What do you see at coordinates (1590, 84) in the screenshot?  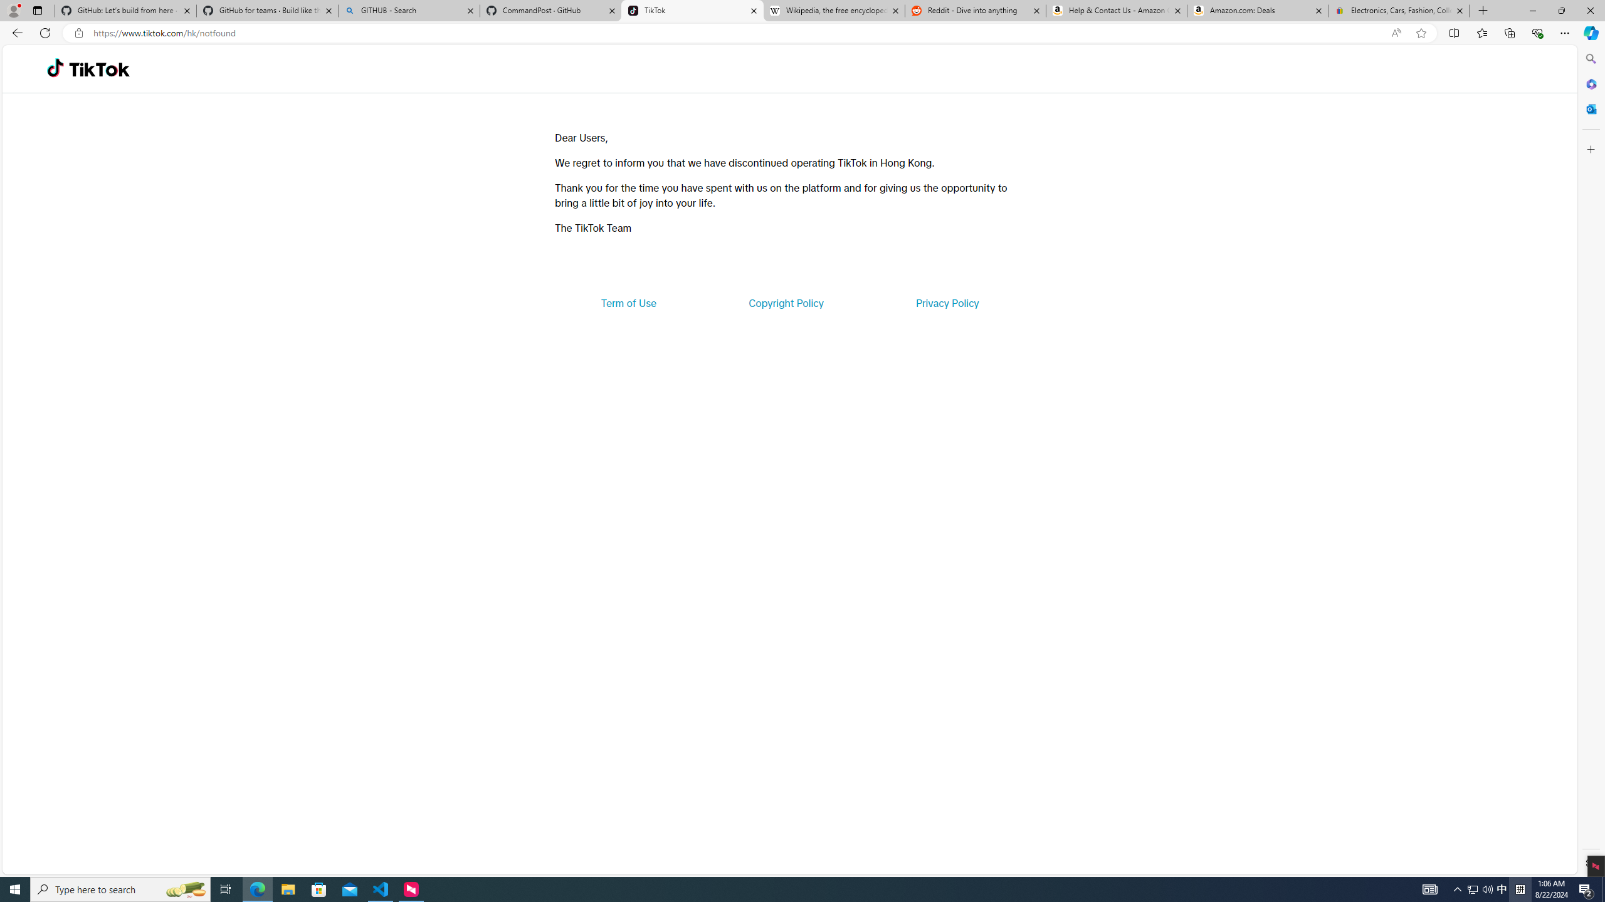 I see `Microsoft 365` at bounding box center [1590, 84].